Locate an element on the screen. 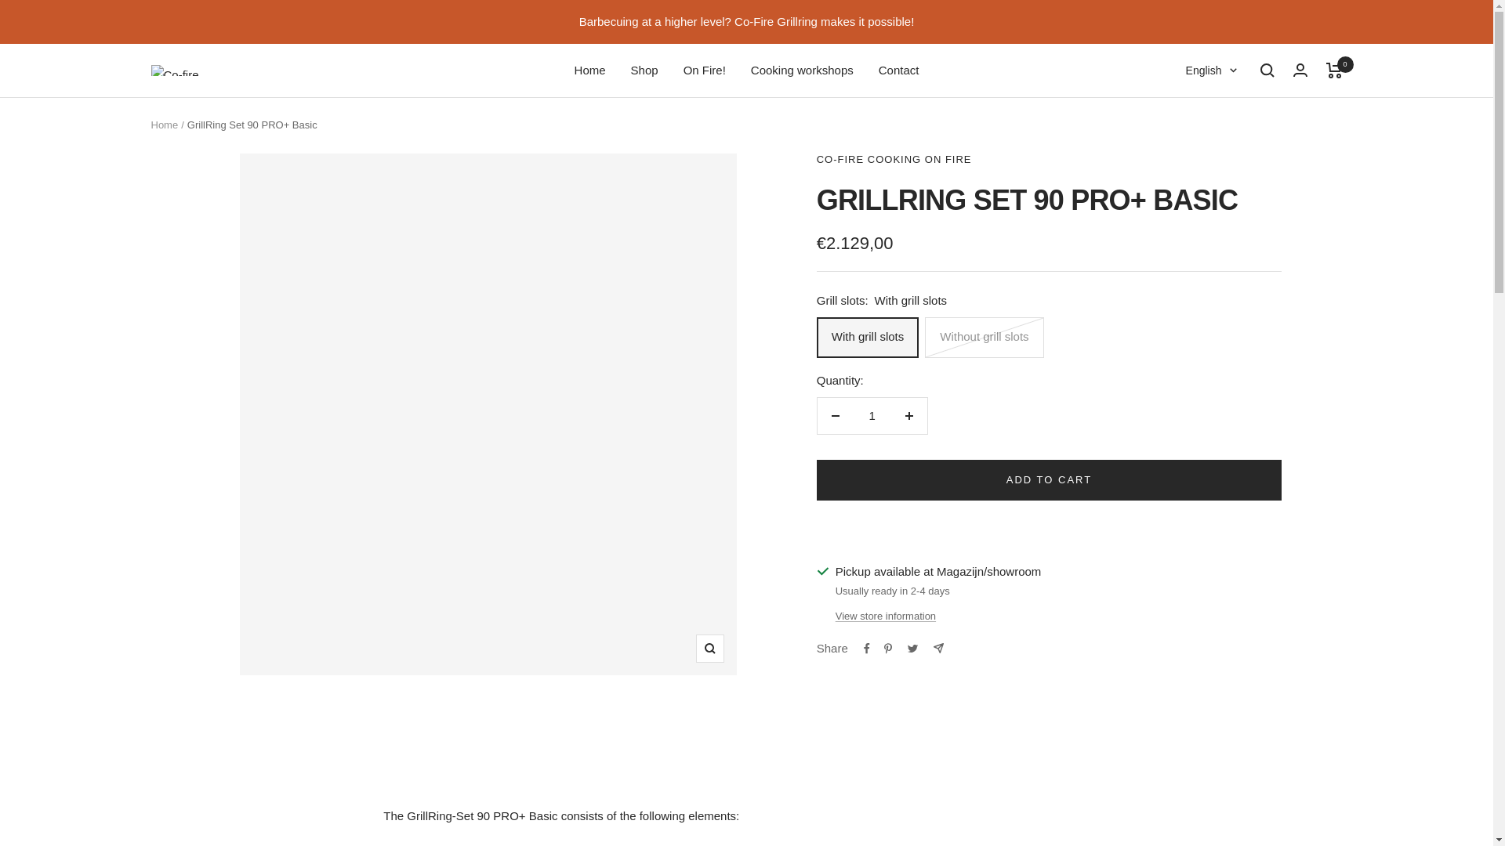 The height and width of the screenshot is (846, 1505). Zoom is located at coordinates (709, 649).